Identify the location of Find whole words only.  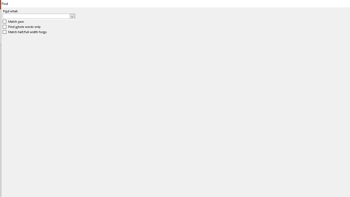
(22, 27).